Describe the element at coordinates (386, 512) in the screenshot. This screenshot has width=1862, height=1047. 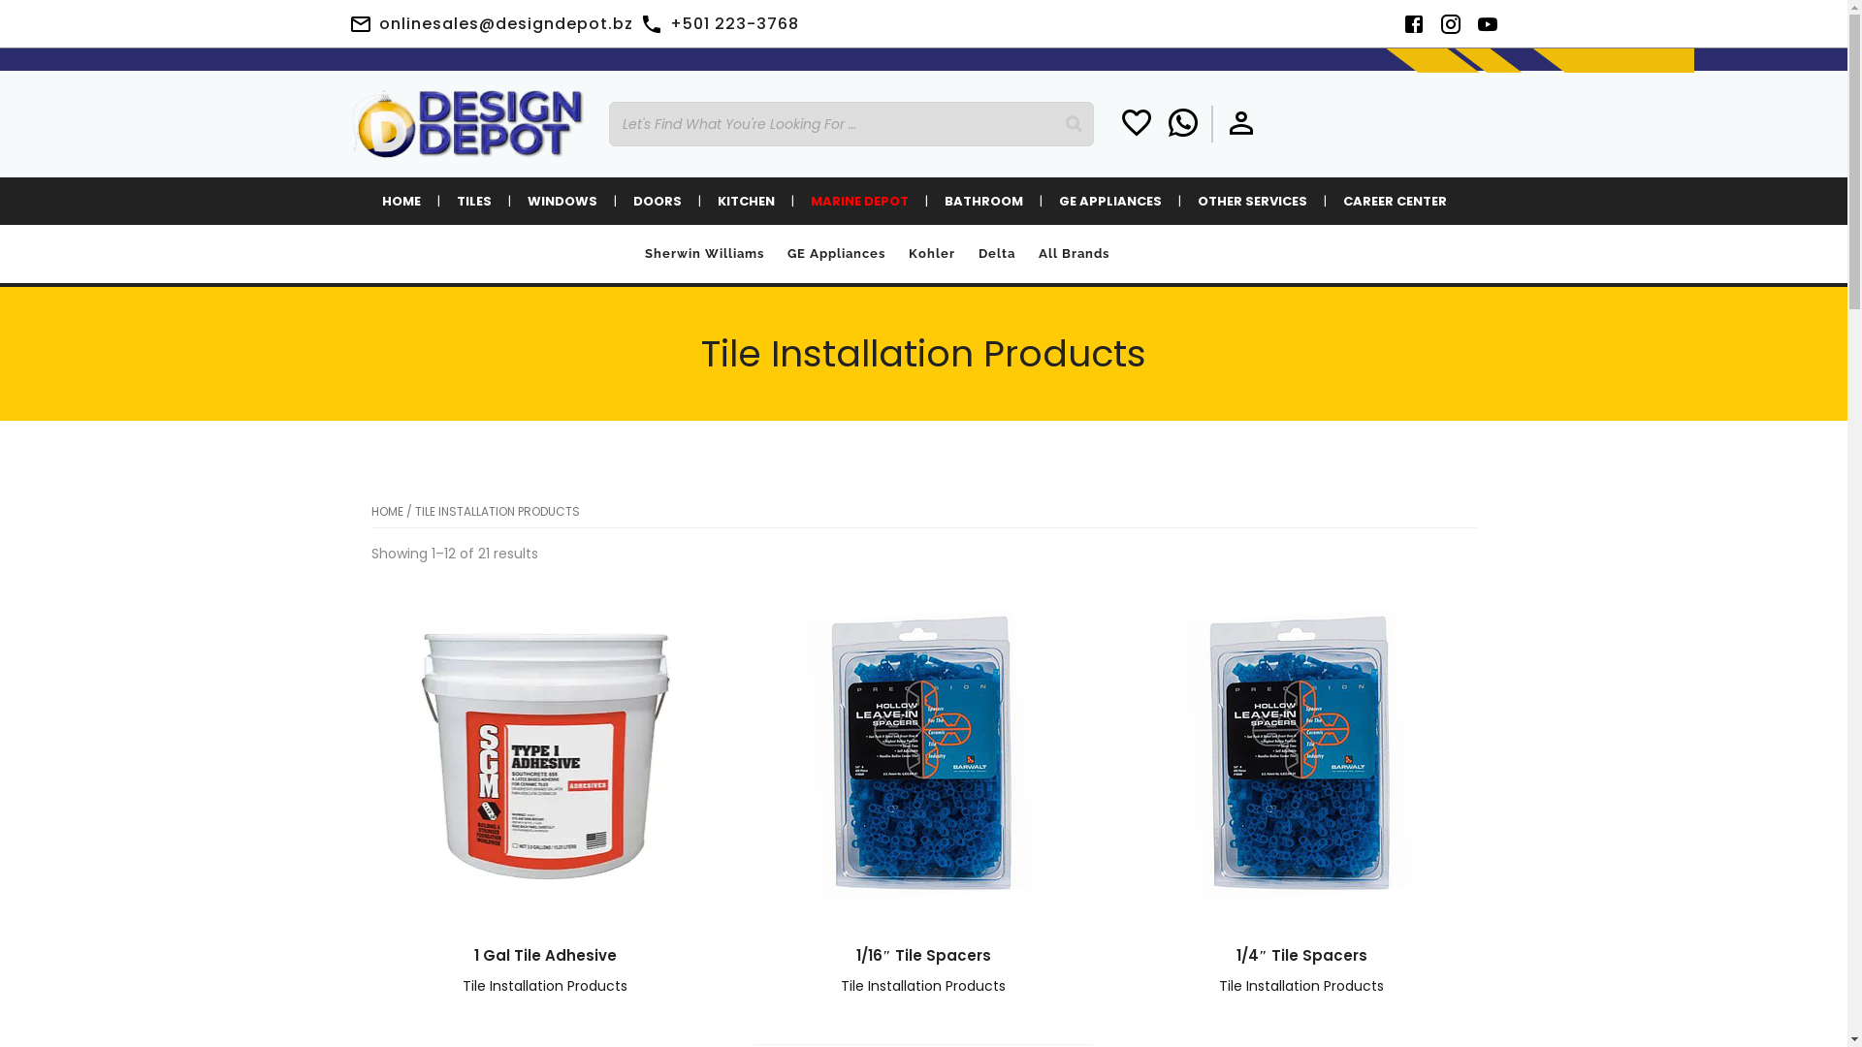
I see `HOME` at that location.